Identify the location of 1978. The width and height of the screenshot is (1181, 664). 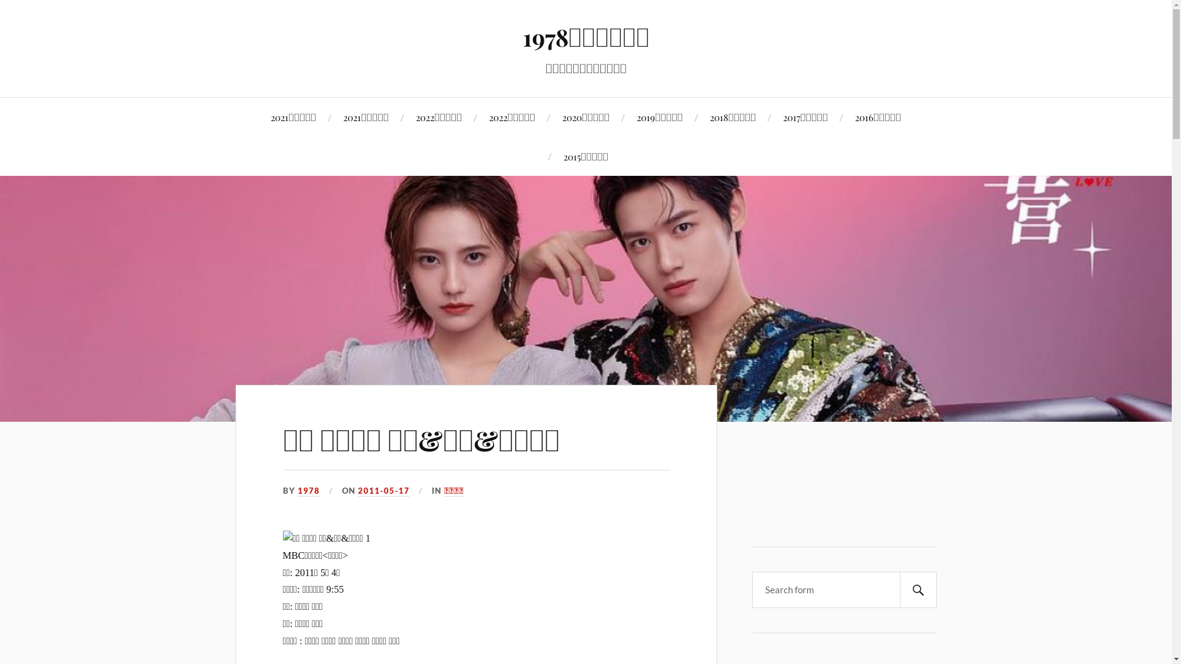
(309, 491).